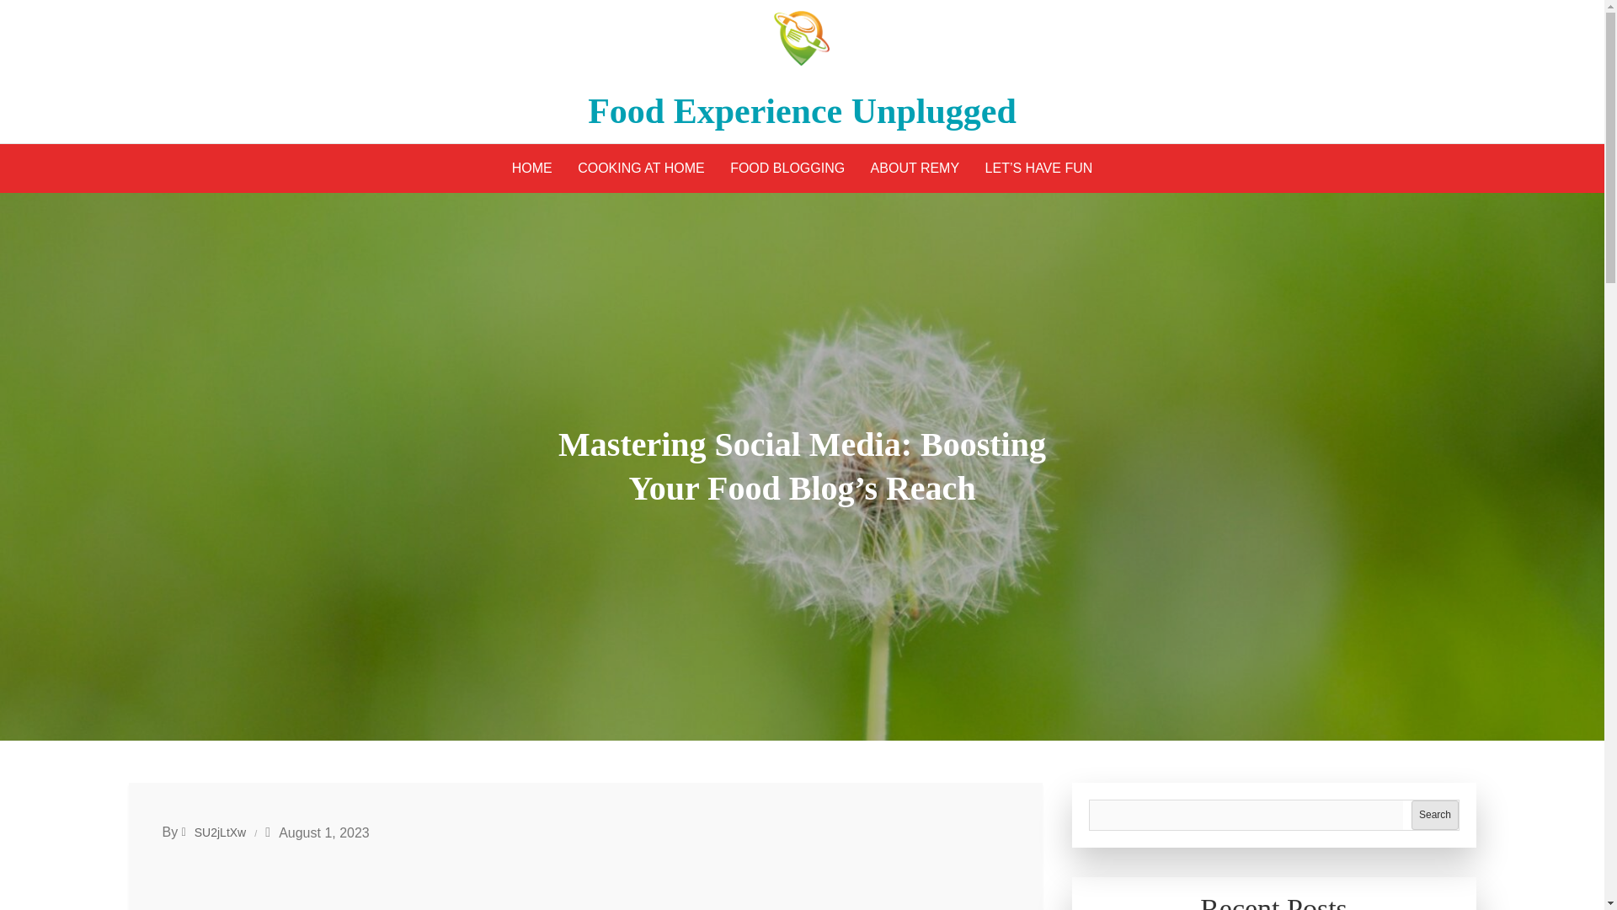 This screenshot has height=910, width=1617. I want to click on HOME, so click(532, 169).